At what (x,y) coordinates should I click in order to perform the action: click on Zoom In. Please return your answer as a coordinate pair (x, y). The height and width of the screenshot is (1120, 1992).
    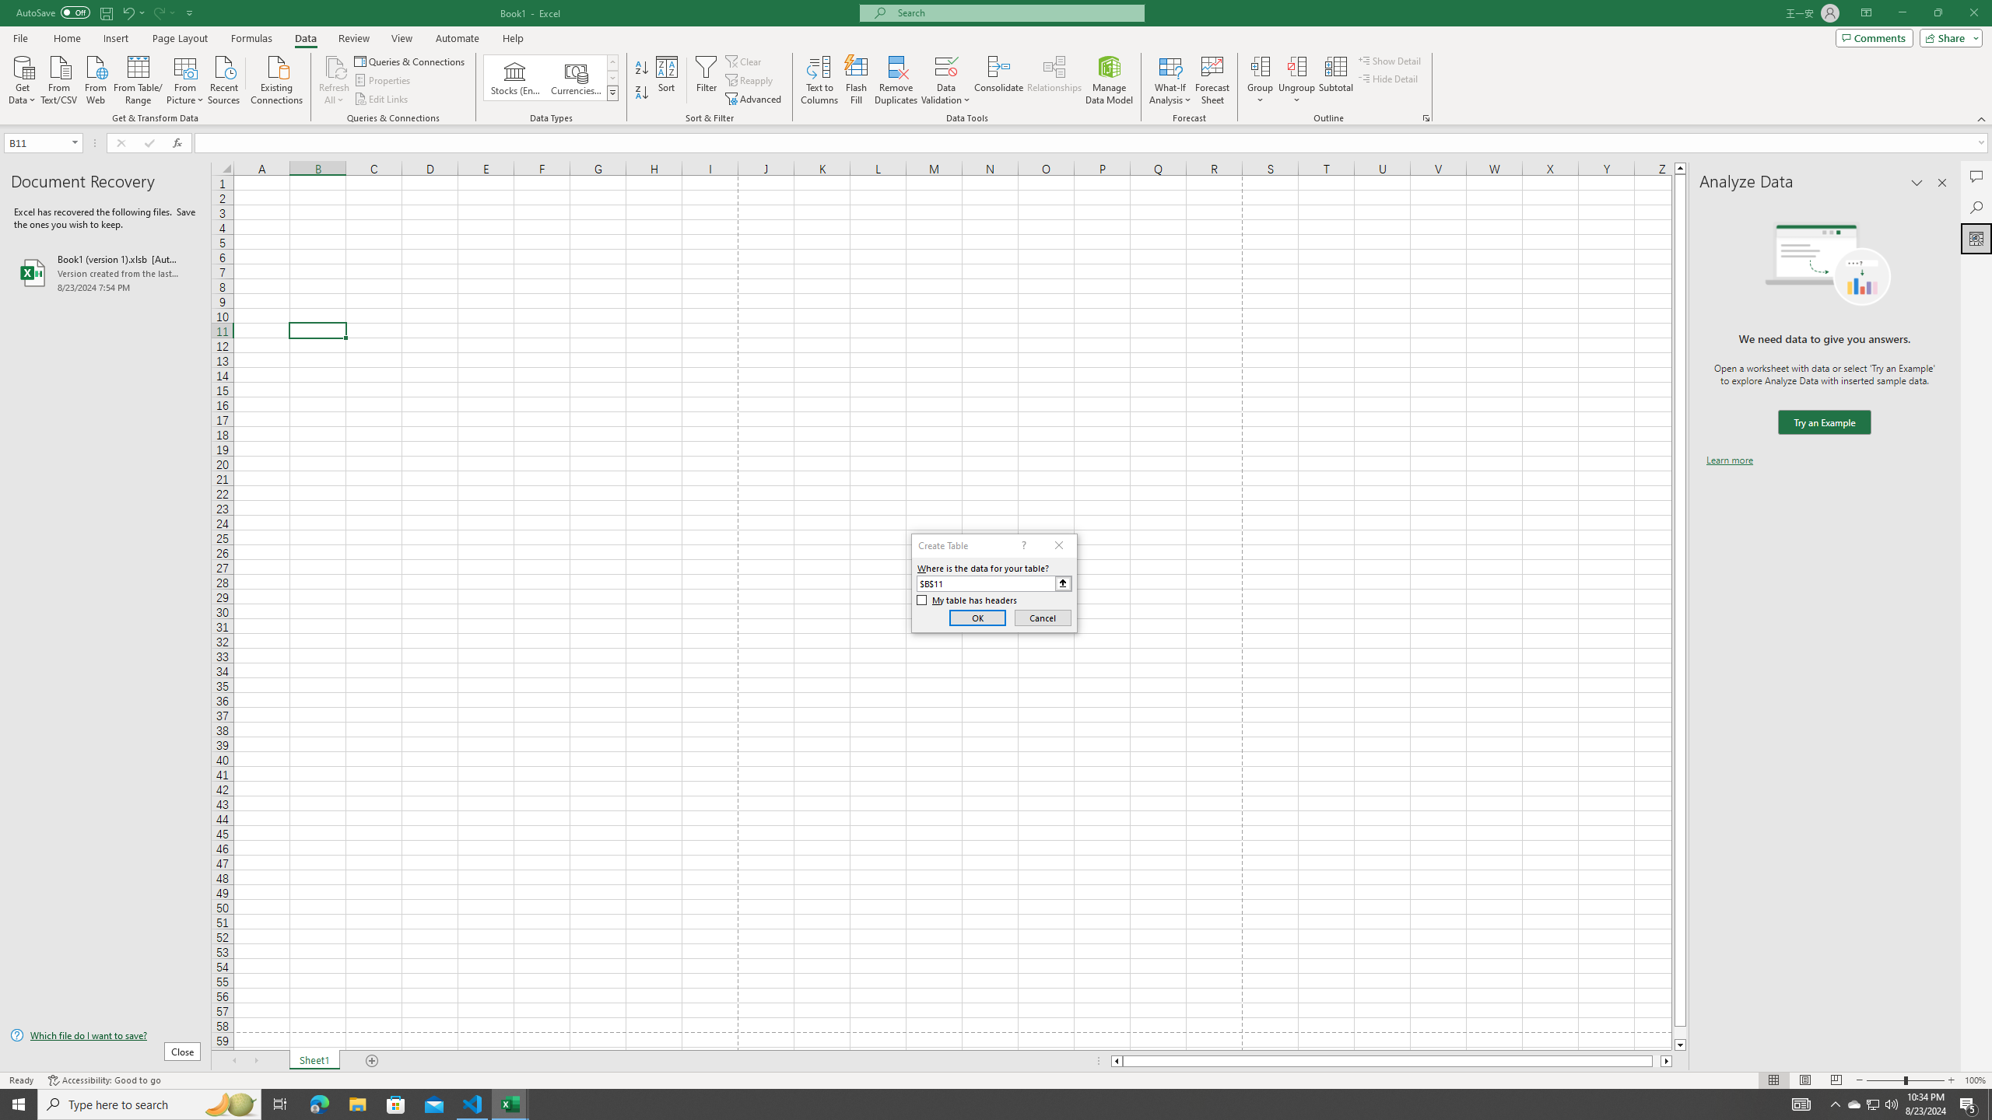
    Looking at the image, I should click on (1951, 1080).